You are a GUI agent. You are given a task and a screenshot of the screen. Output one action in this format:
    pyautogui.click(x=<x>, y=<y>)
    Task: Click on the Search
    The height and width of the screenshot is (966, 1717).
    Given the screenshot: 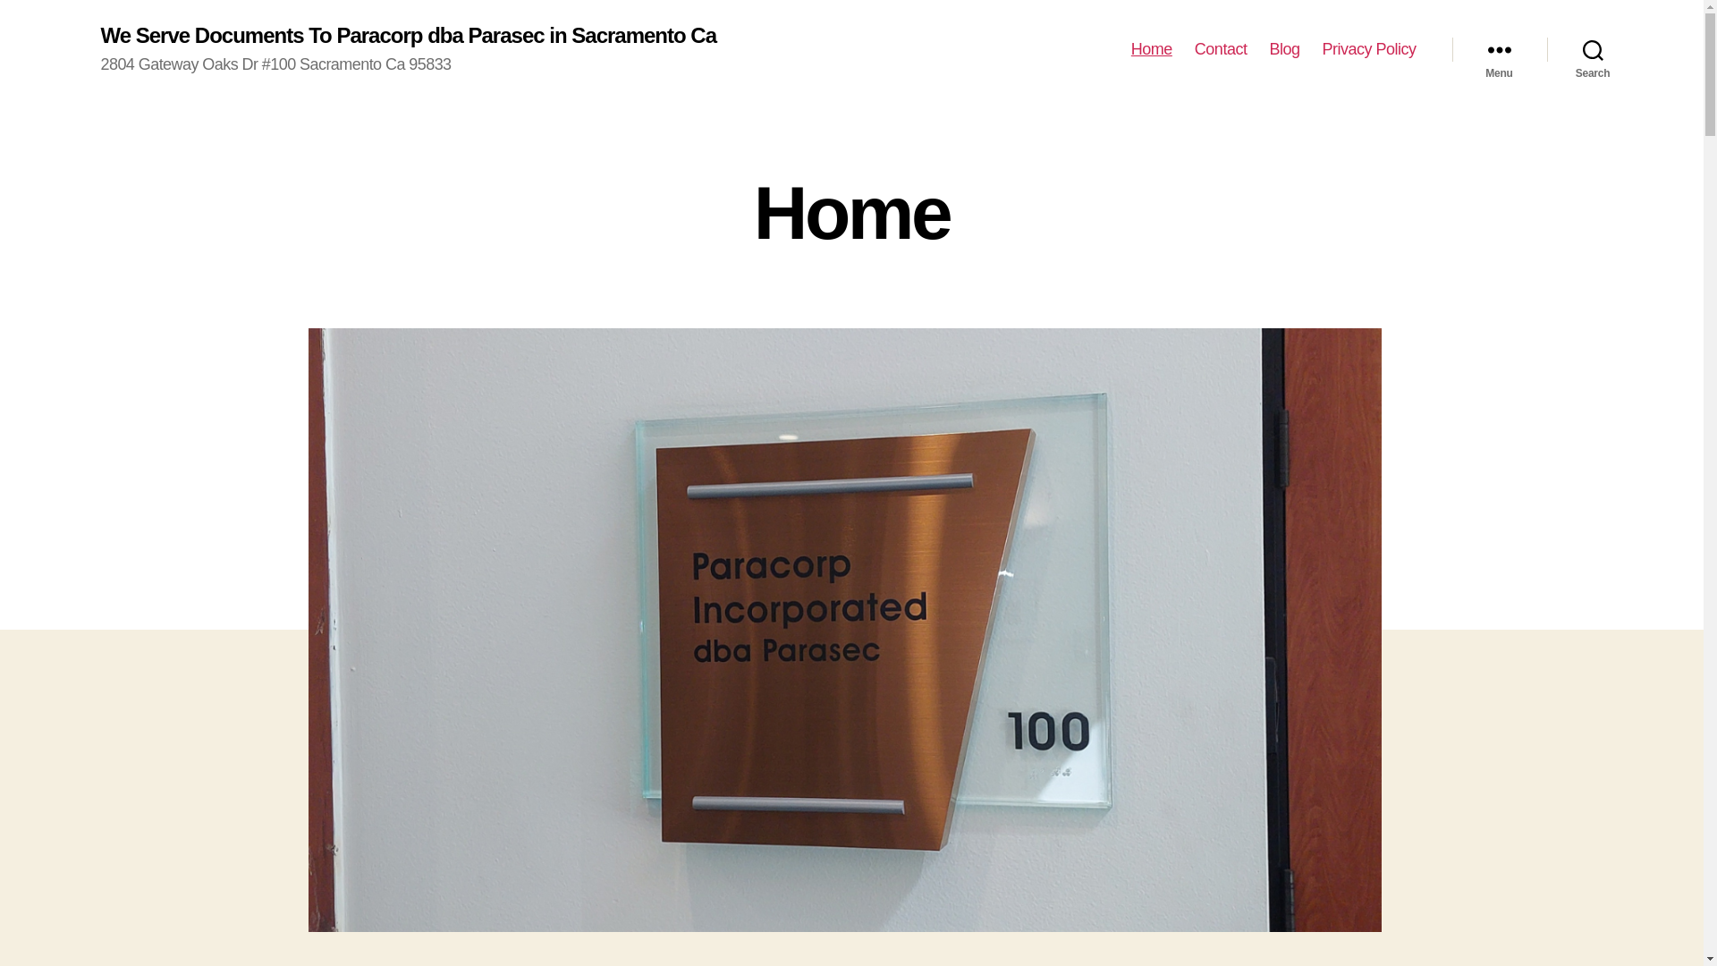 What is the action you would take?
    pyautogui.click(x=1594, y=50)
    